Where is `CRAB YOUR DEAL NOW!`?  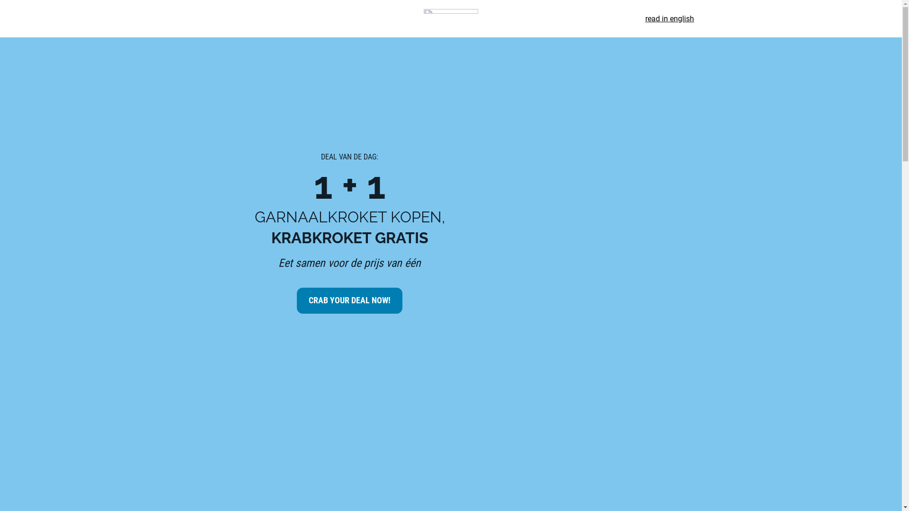
CRAB YOUR DEAL NOW! is located at coordinates (349, 301).